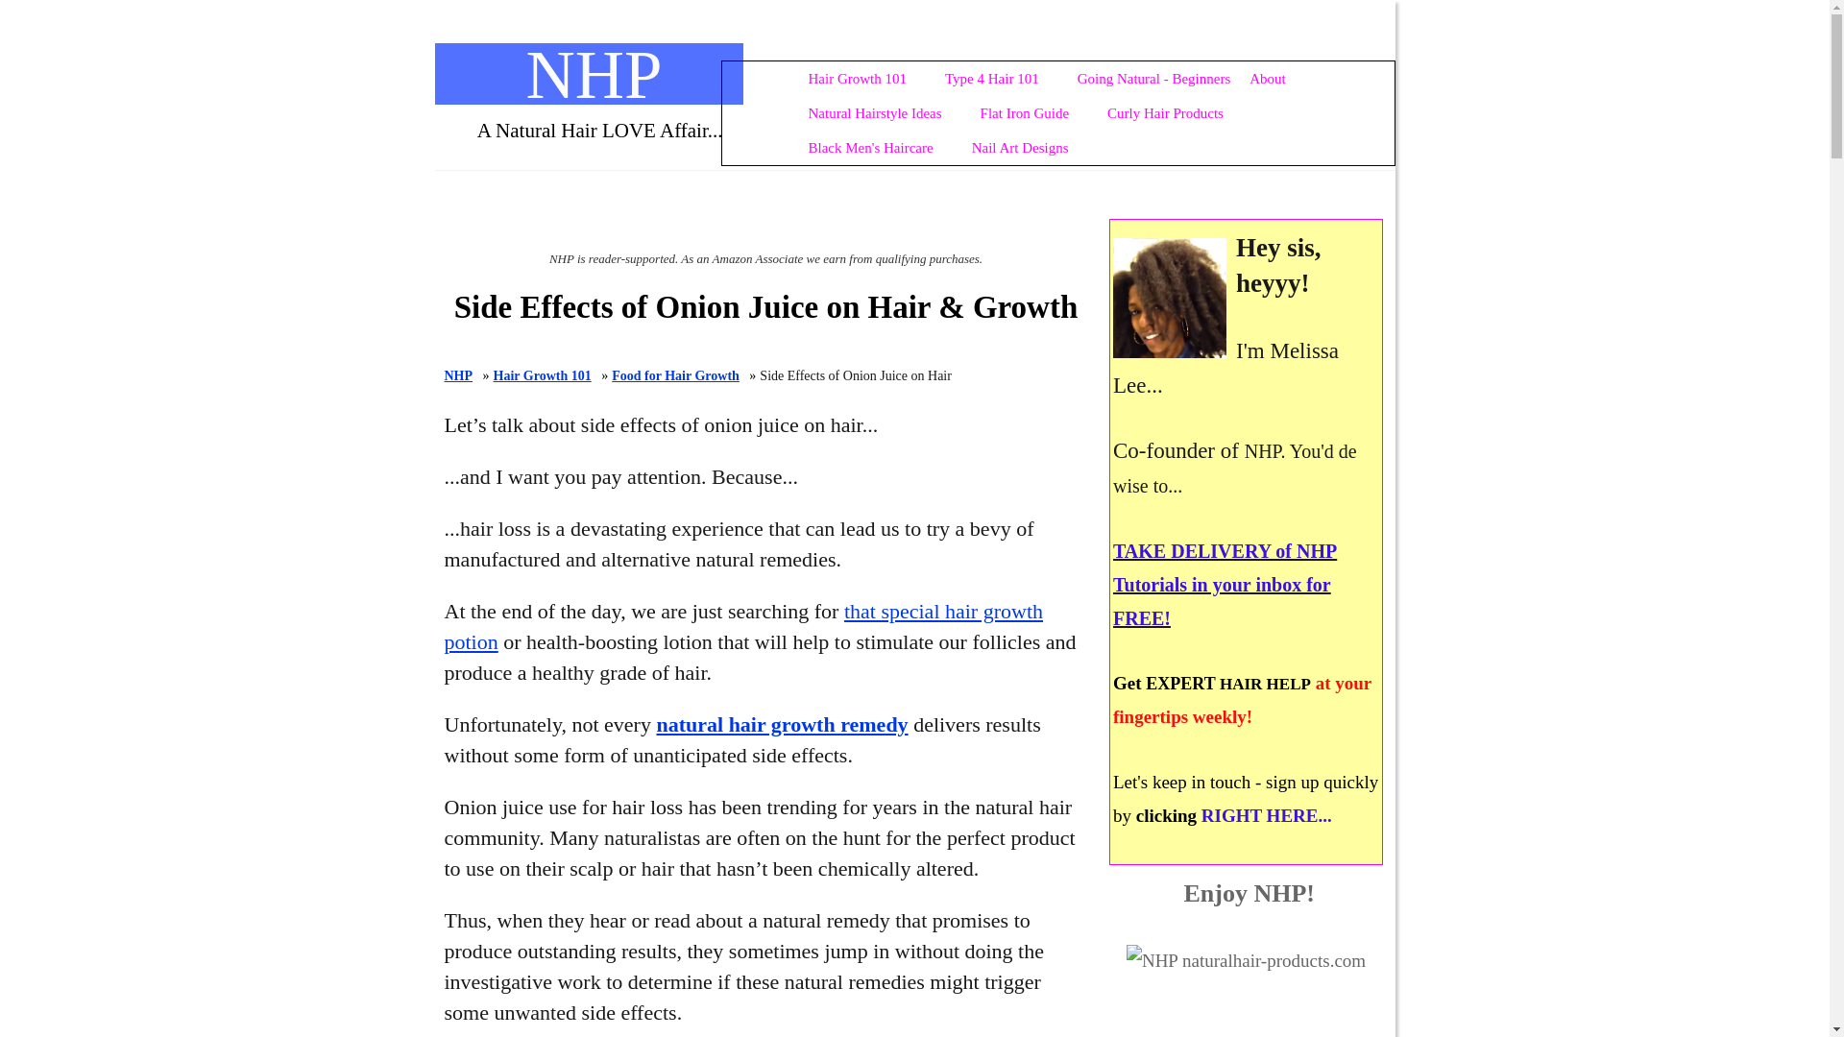 The image size is (1844, 1037). Describe the element at coordinates (857, 79) in the screenshot. I see `Hair Growth 101` at that location.